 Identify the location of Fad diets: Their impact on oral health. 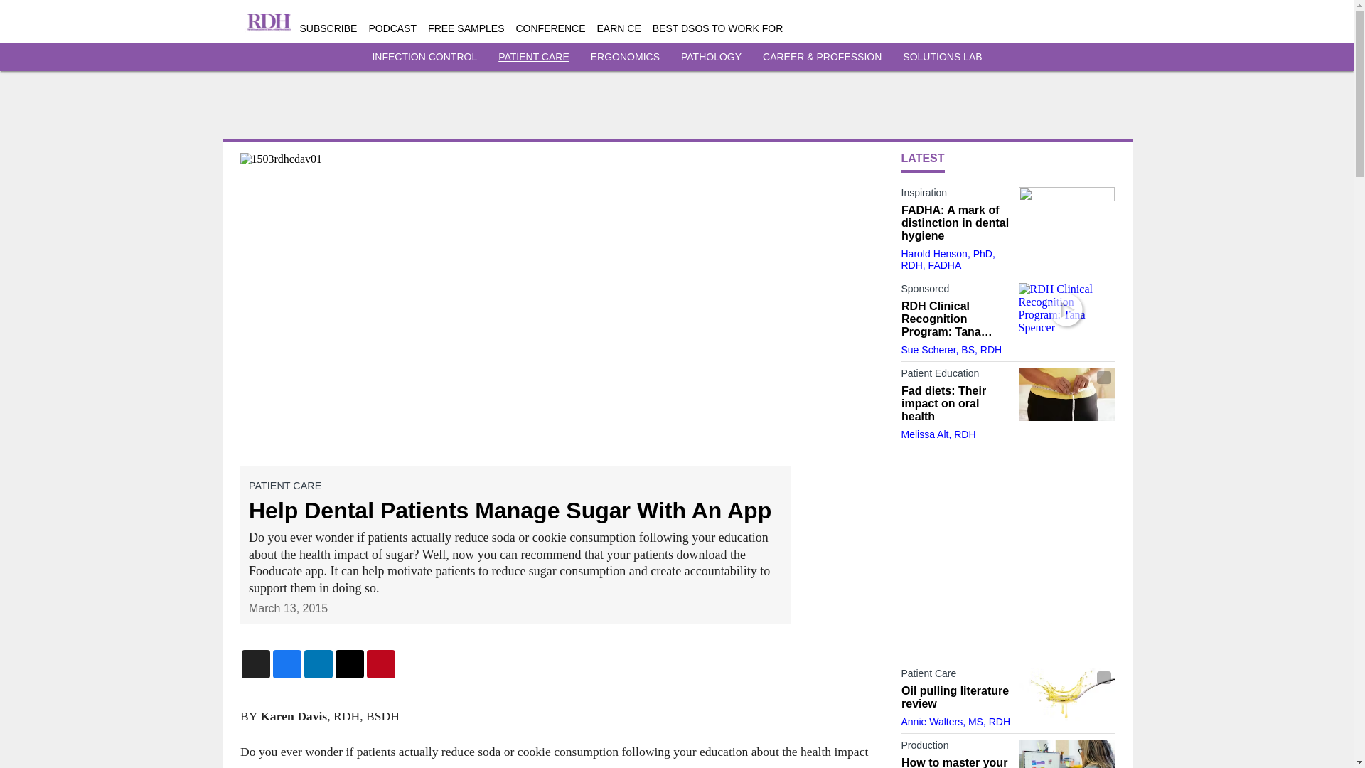
(955, 404).